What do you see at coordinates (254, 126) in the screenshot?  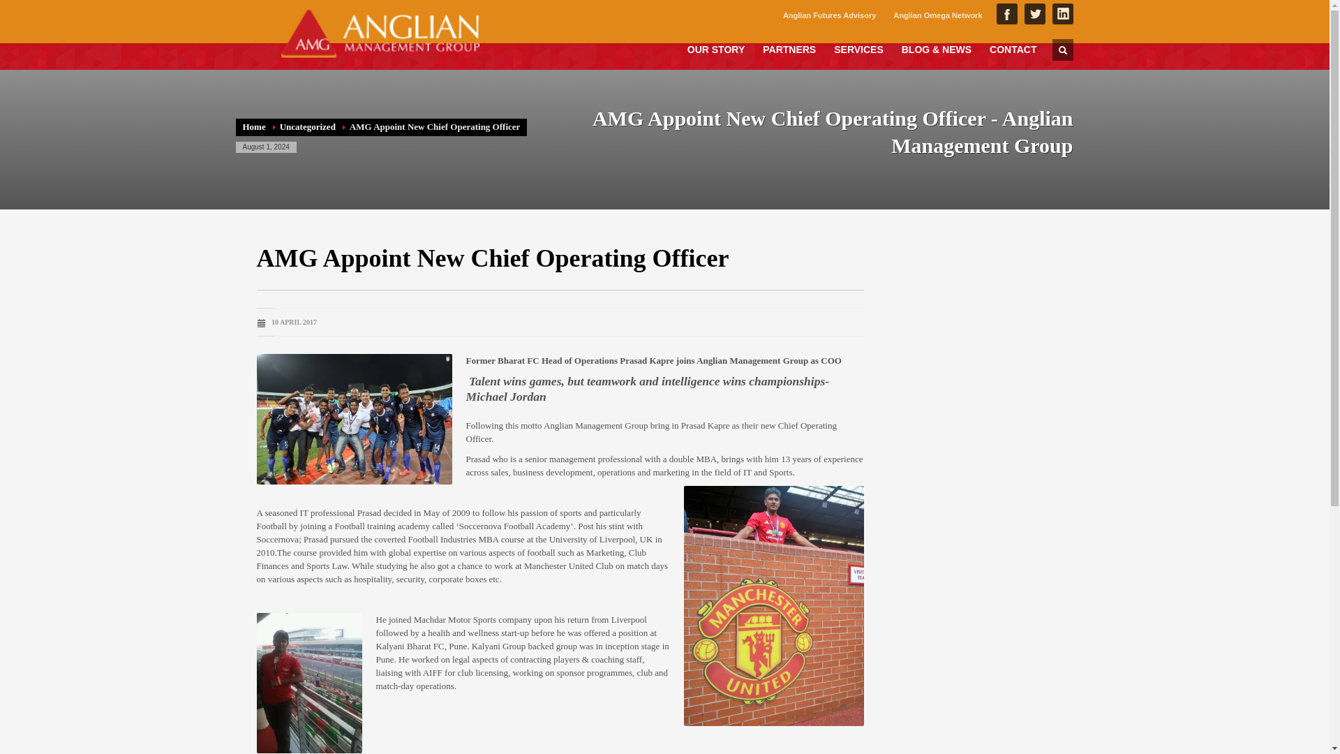 I see `Home` at bounding box center [254, 126].